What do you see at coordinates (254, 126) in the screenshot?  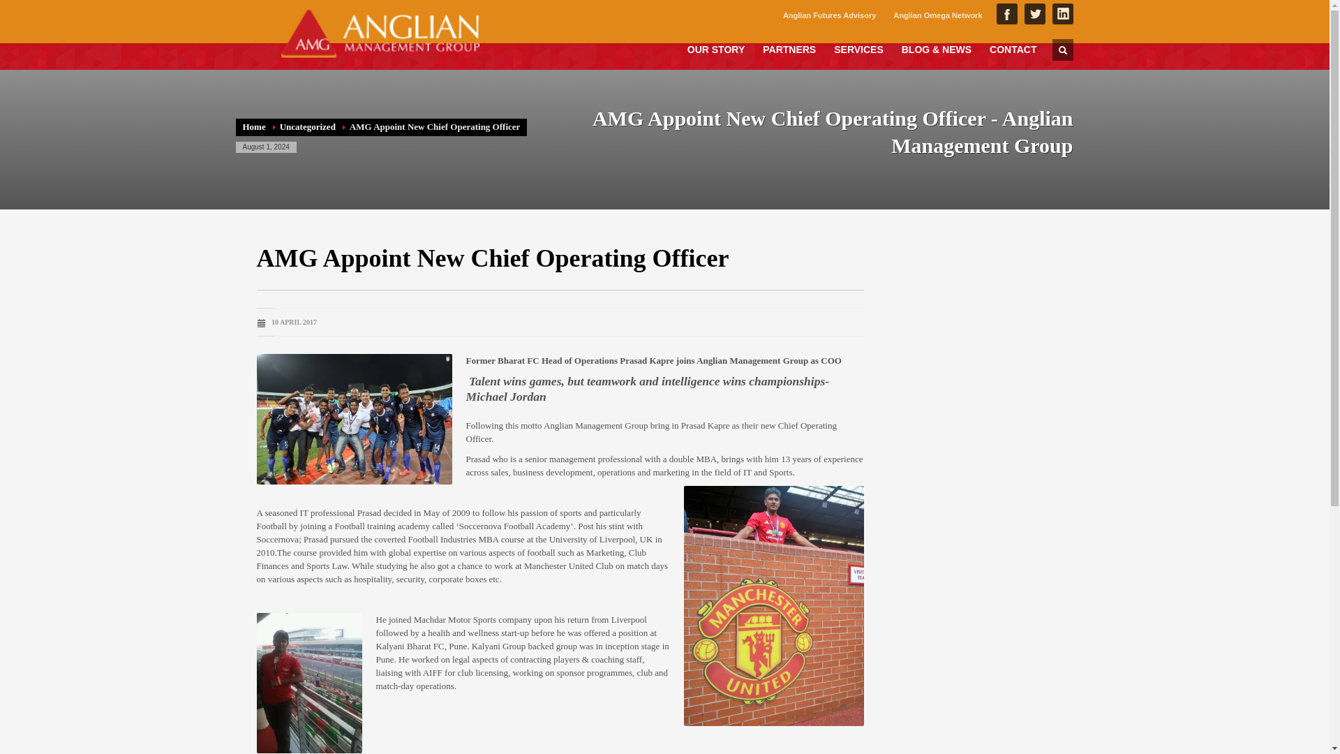 I see `Home` at bounding box center [254, 126].